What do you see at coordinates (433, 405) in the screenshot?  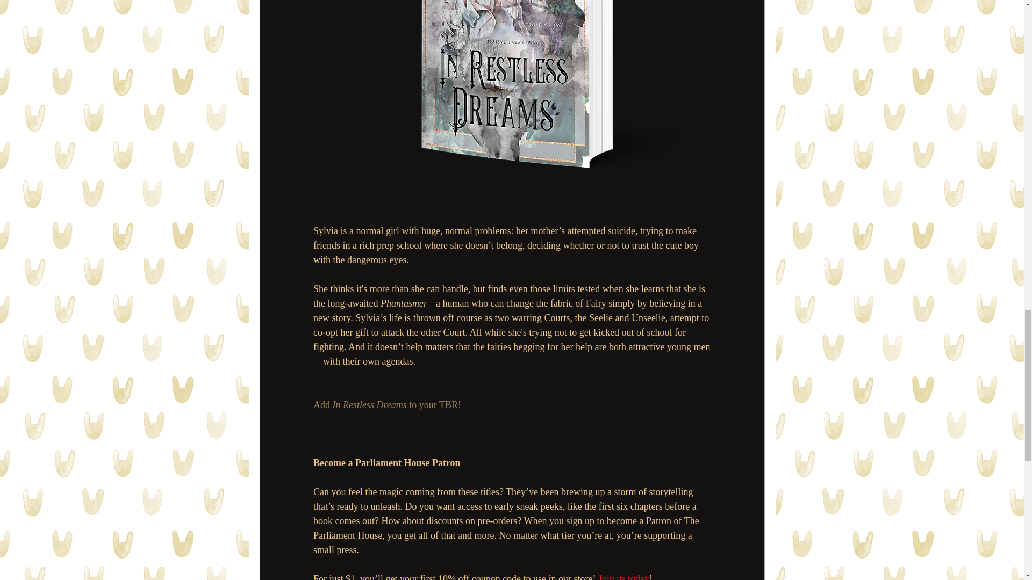 I see ` to your TBR!` at bounding box center [433, 405].